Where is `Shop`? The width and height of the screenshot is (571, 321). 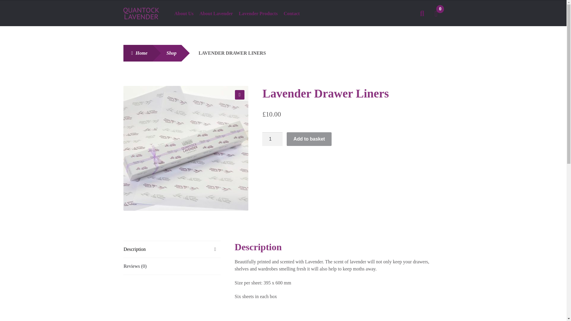 Shop is located at coordinates (167, 53).